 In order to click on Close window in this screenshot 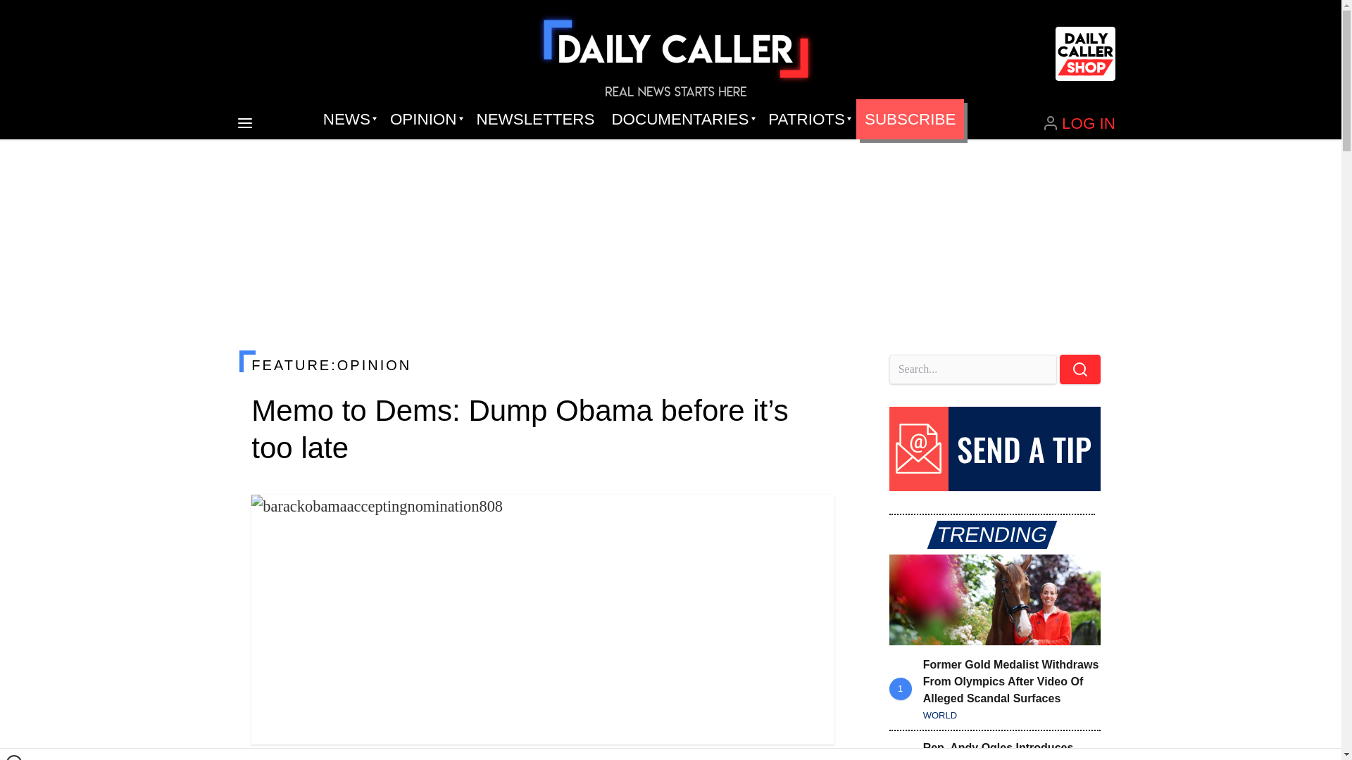, I will do `click(14, 757)`.